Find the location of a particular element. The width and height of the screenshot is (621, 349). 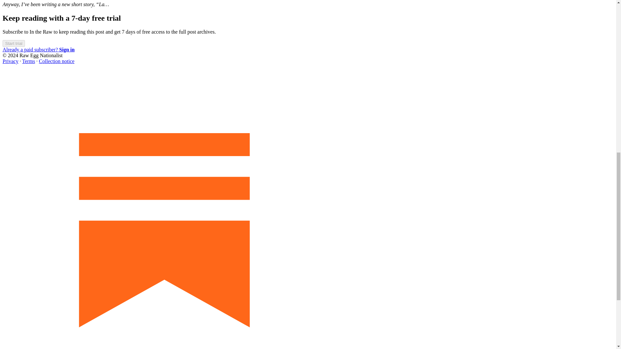

Start trial is located at coordinates (14, 43).